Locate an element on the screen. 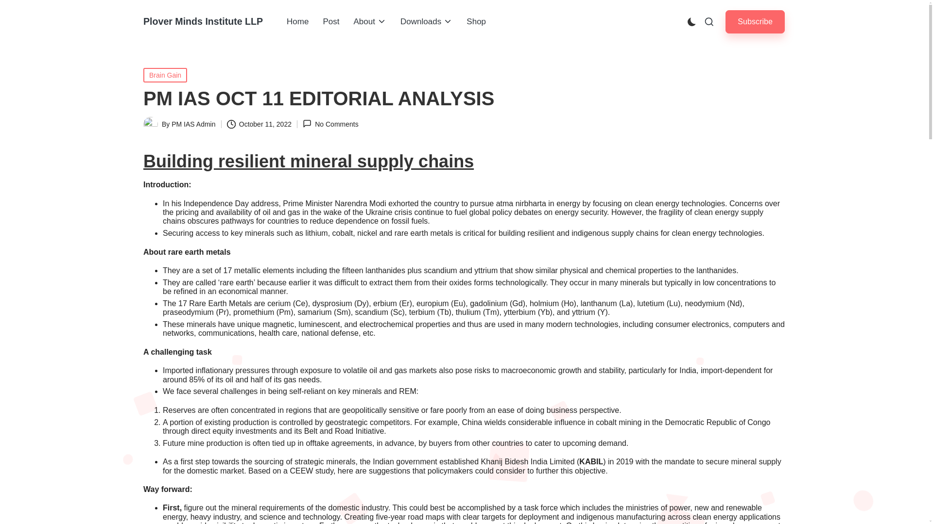  PM IAS Admin is located at coordinates (193, 124).